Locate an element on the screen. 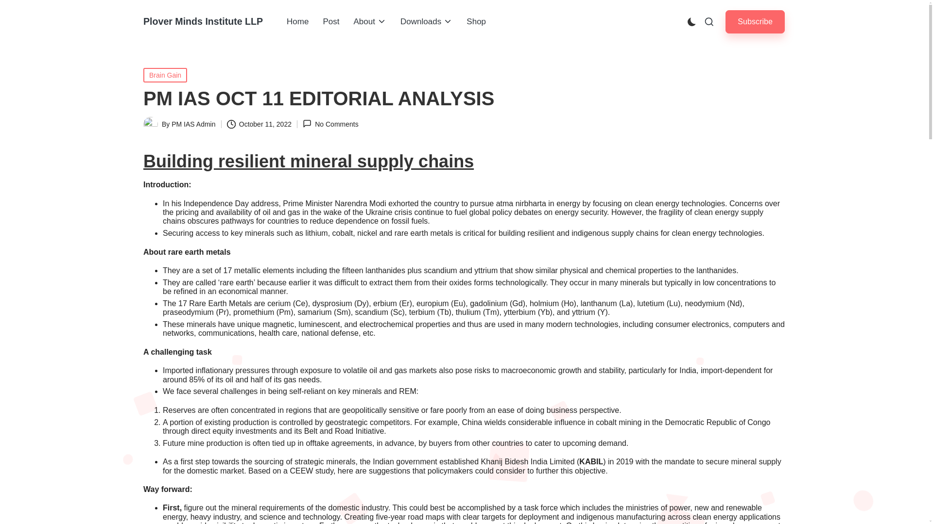  PM IAS Admin is located at coordinates (193, 124).